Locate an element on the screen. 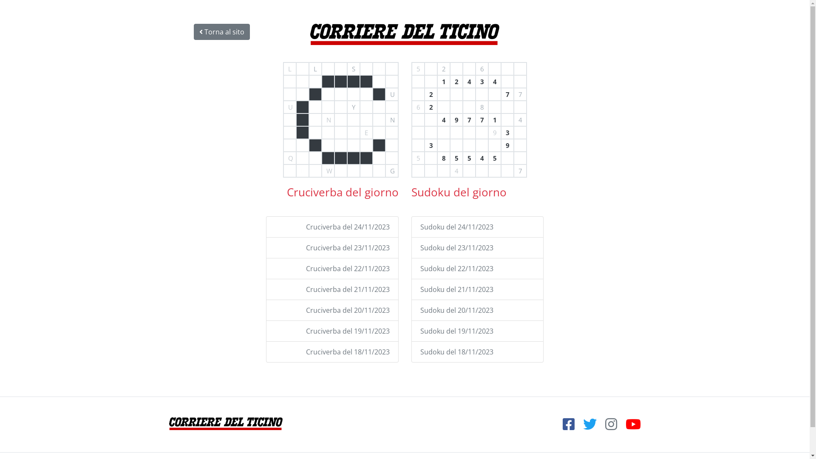  Cruciverba del 18/11/2023 is located at coordinates (348, 352).